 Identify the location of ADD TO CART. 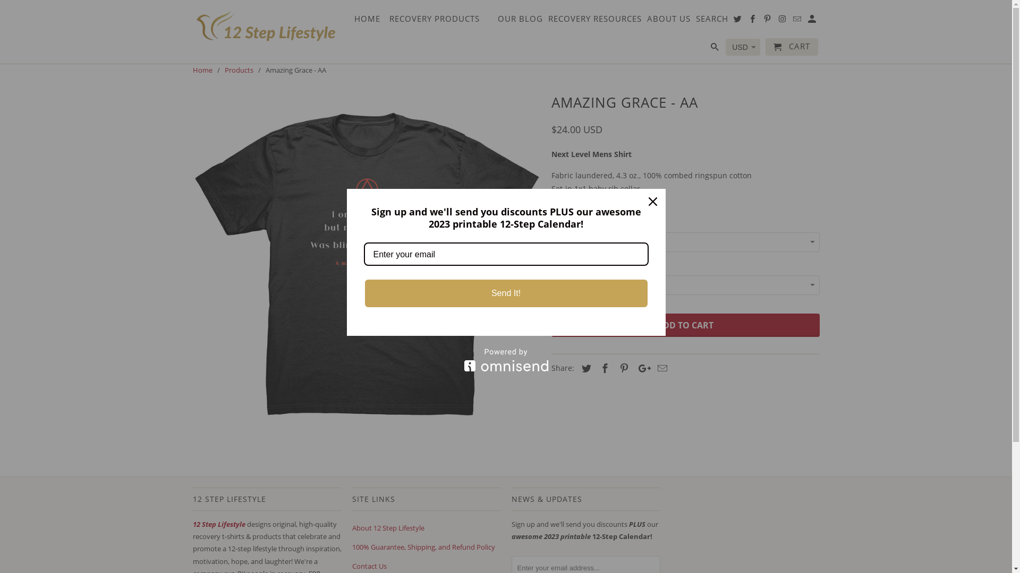
(685, 325).